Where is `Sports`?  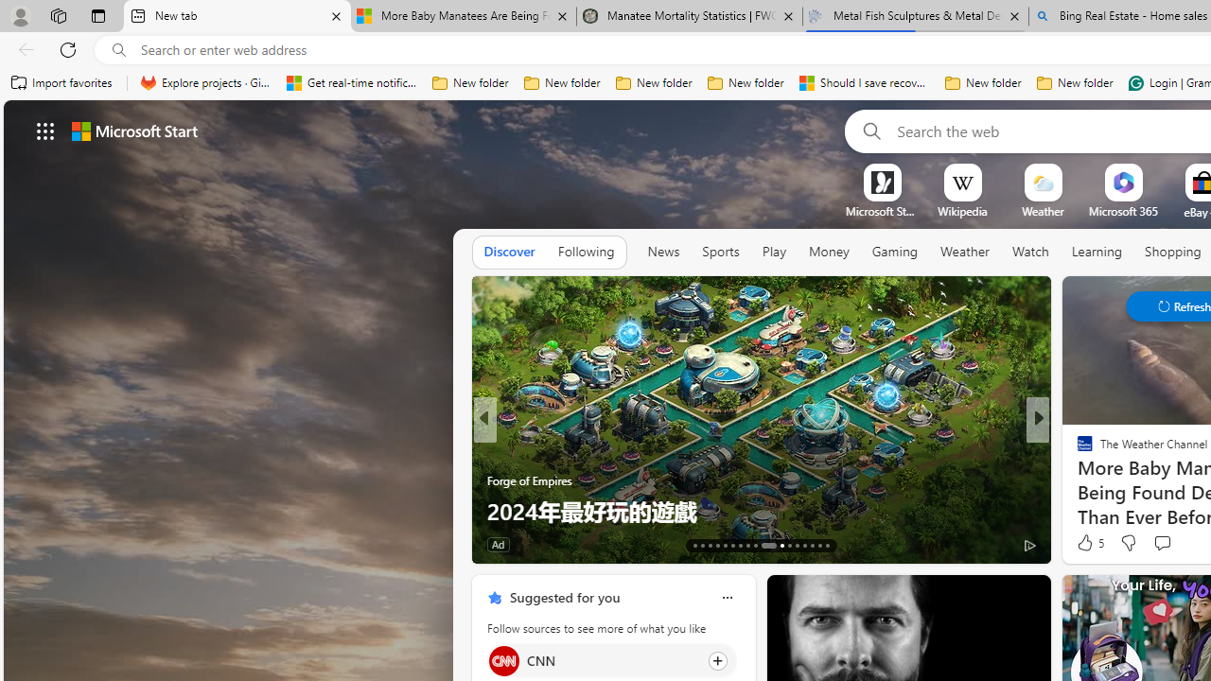 Sports is located at coordinates (720, 253).